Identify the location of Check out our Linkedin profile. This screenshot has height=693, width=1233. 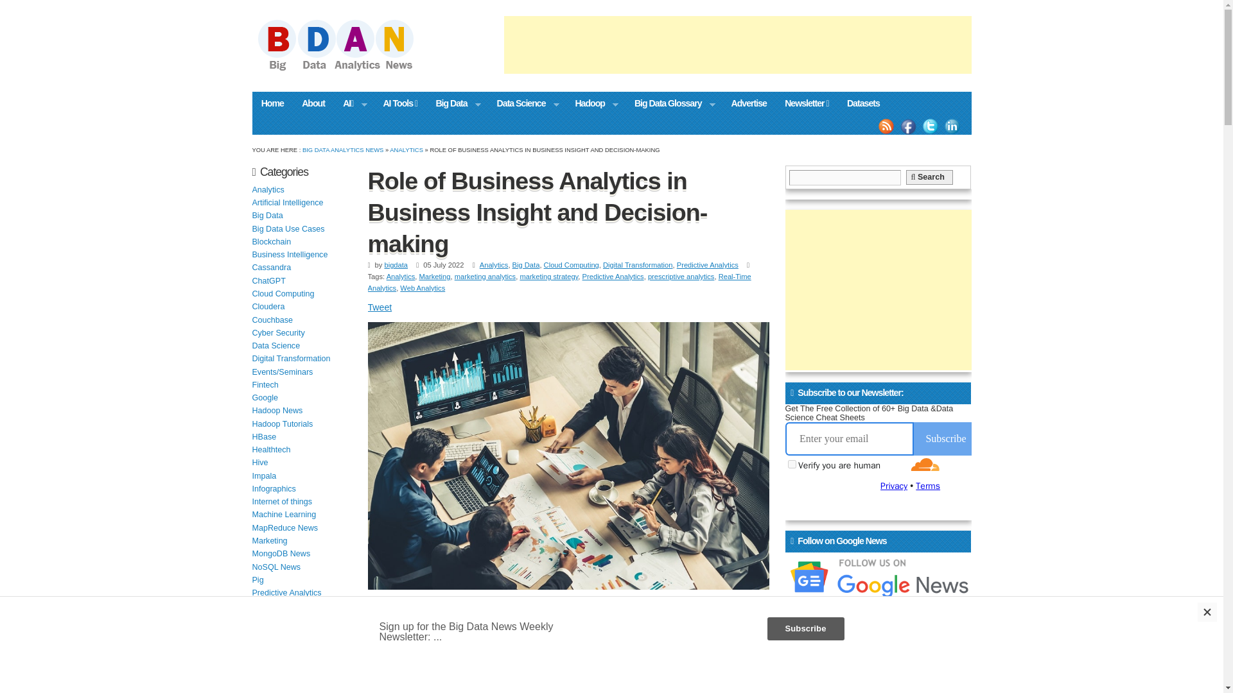
(952, 126).